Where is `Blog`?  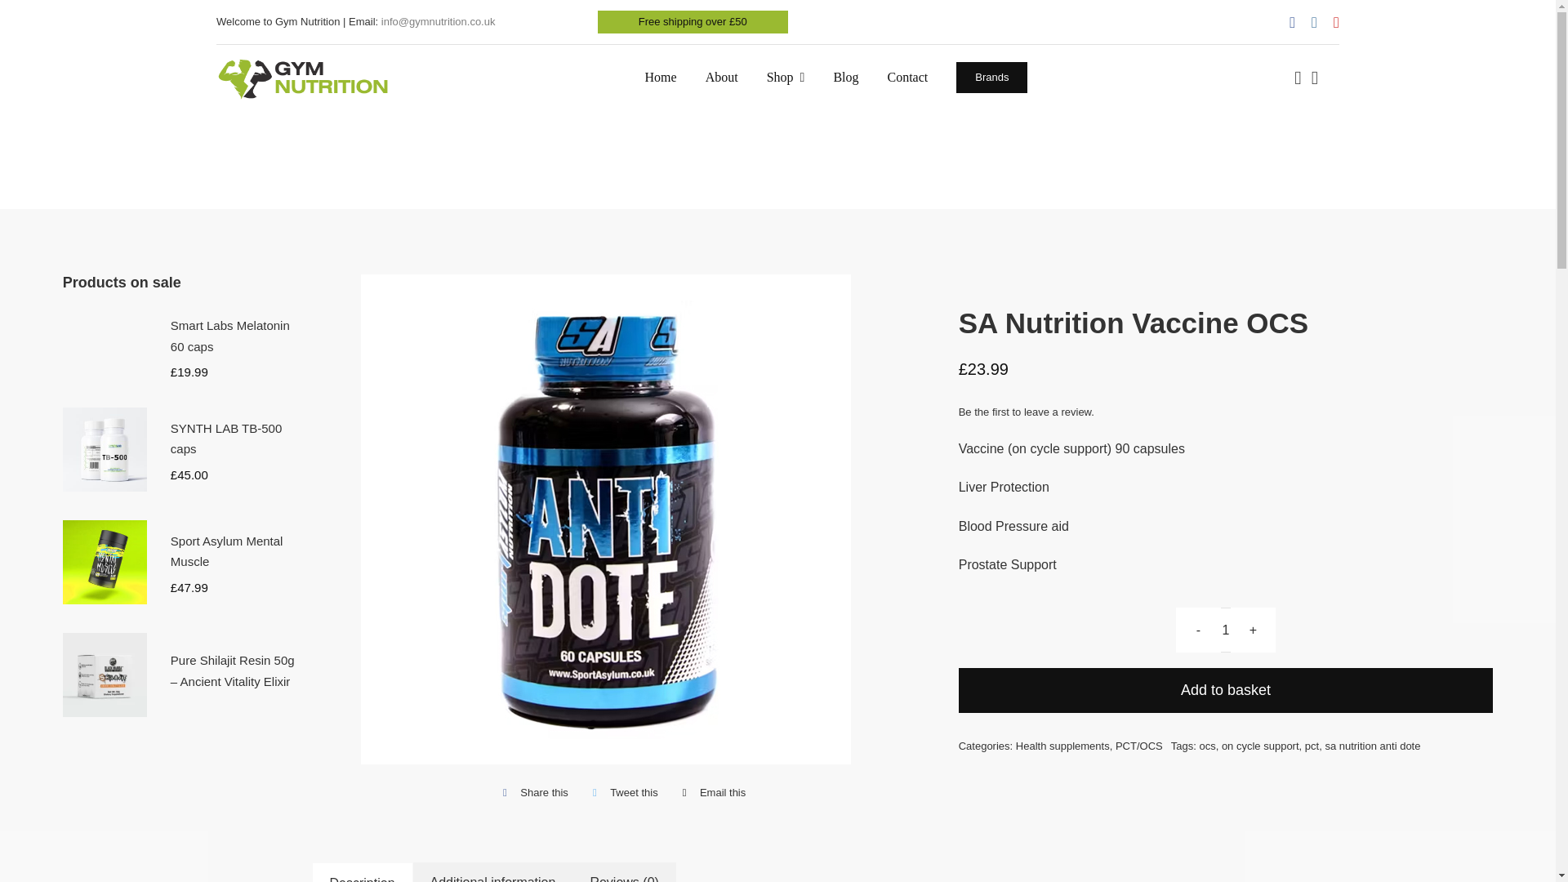 Blog is located at coordinates (844, 78).